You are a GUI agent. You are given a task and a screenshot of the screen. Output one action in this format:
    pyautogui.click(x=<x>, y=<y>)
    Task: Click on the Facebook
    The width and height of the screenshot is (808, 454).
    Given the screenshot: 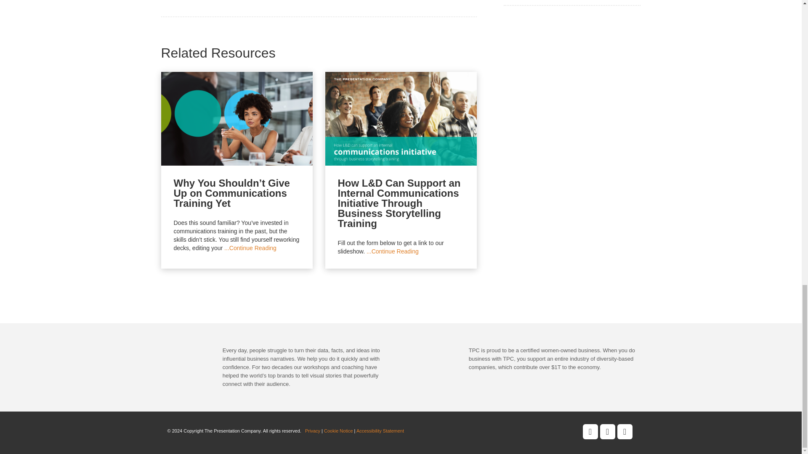 What is the action you would take?
    pyautogui.click(x=590, y=432)
    